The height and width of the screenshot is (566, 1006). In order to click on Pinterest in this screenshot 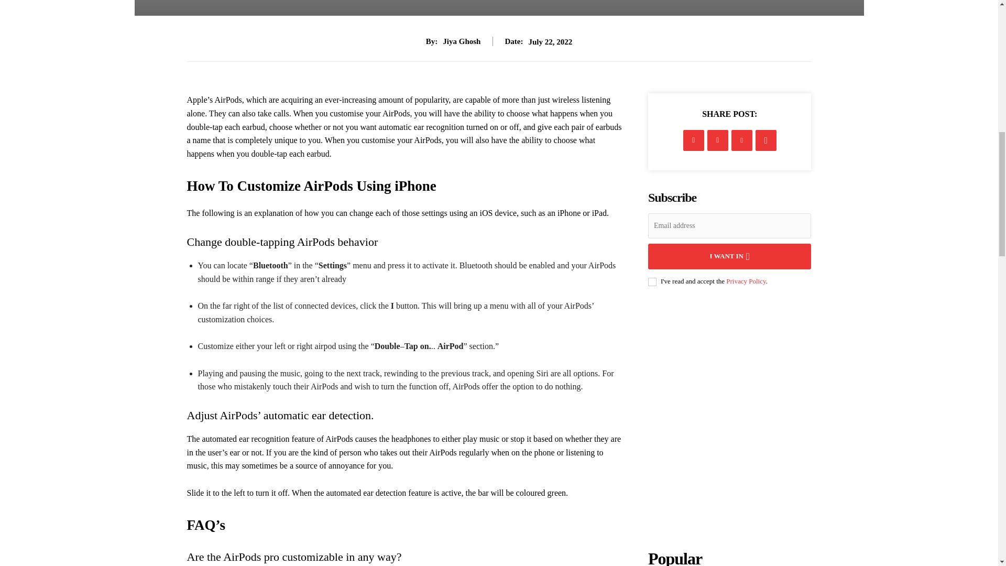, I will do `click(742, 140)`.